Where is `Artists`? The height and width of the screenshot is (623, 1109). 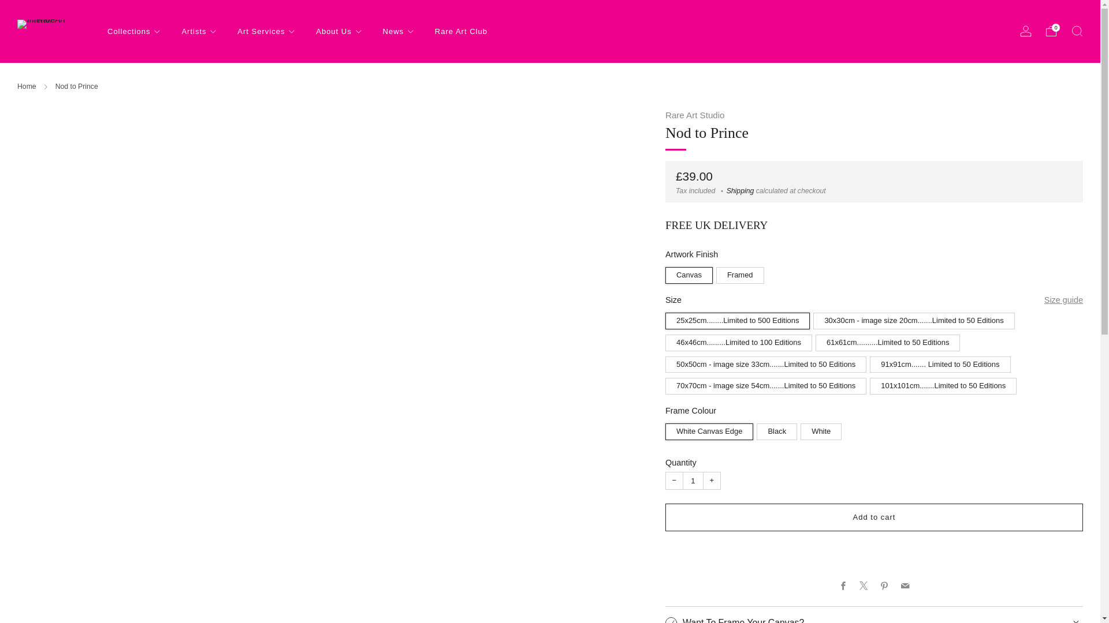 Artists is located at coordinates (199, 31).